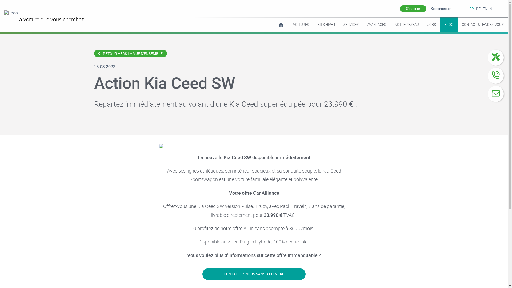 This screenshot has height=288, width=512. Describe the element at coordinates (326, 25) in the screenshot. I see `KITS HIVER` at that location.